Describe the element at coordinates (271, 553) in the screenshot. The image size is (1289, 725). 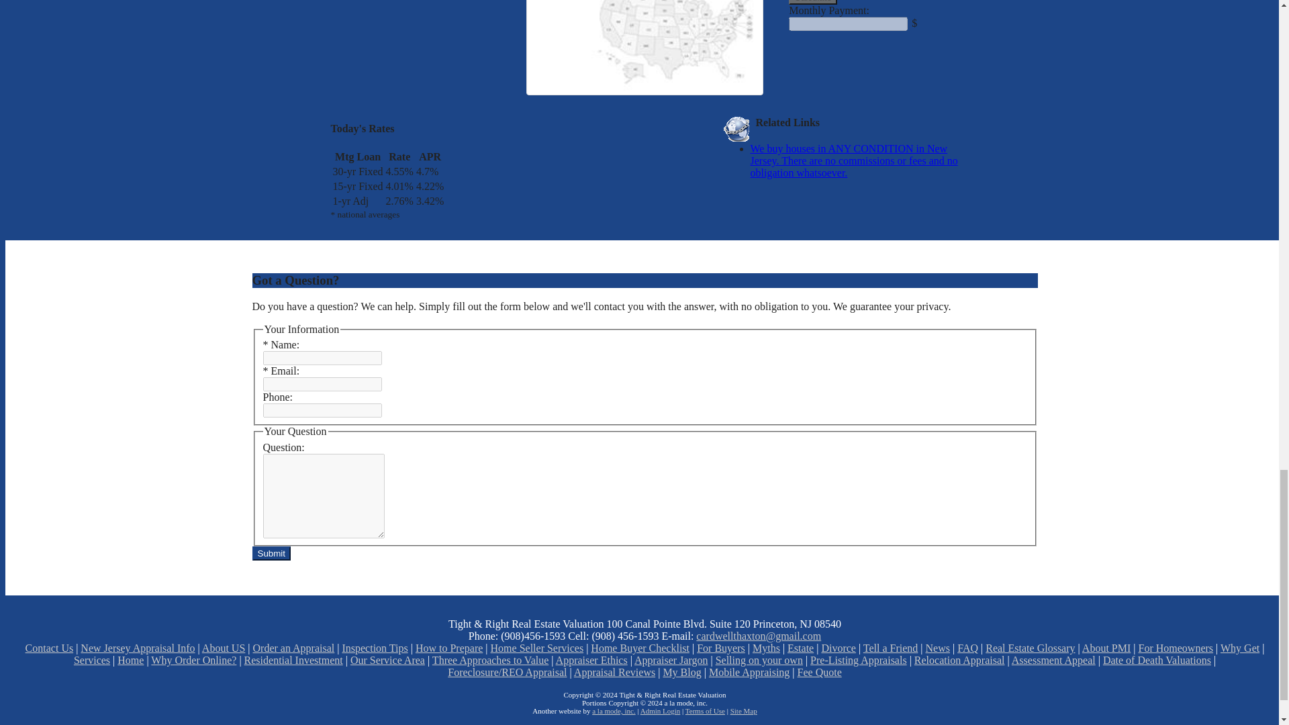
I see `Submit` at that location.